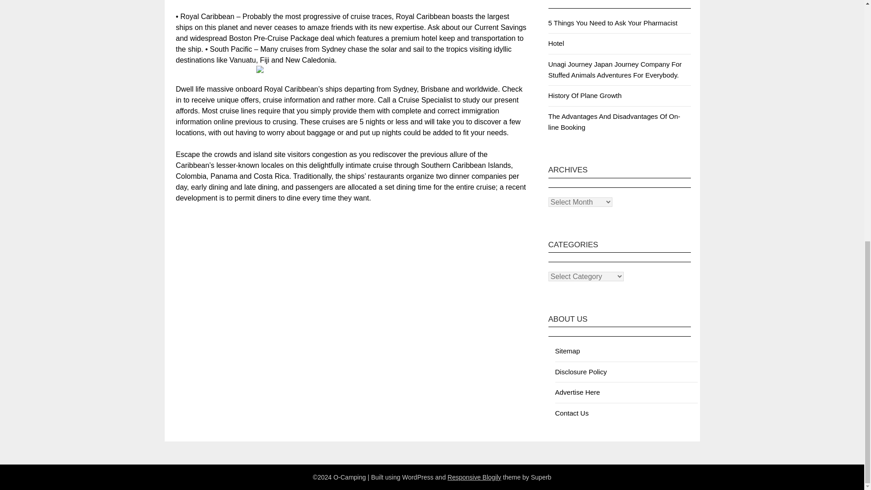 This screenshot has width=871, height=490. What do you see at coordinates (555, 43) in the screenshot?
I see `Hotel` at bounding box center [555, 43].